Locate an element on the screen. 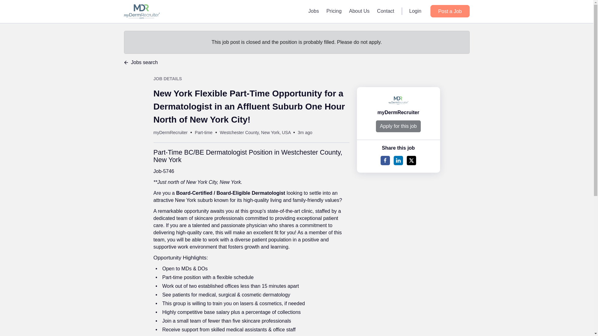 The image size is (598, 336). Apply for this job is located at coordinates (398, 126).